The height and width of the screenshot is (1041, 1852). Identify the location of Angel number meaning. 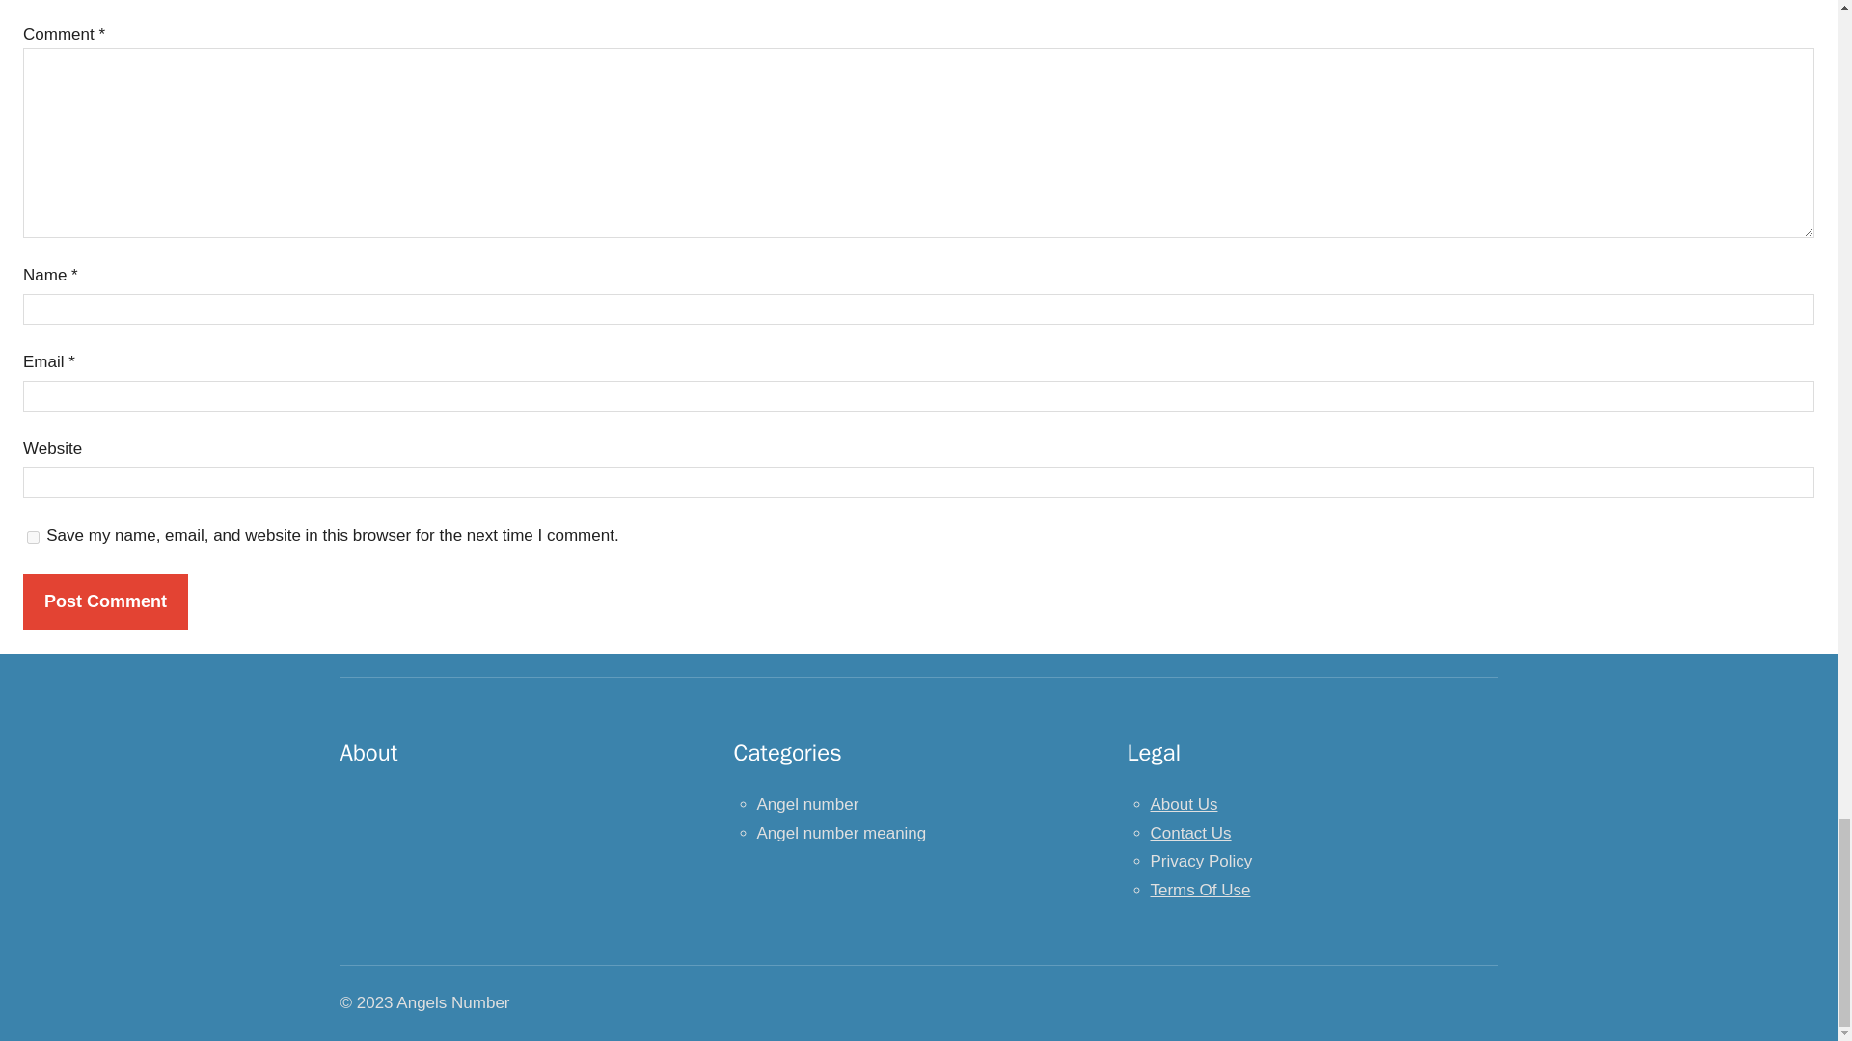
(841, 833).